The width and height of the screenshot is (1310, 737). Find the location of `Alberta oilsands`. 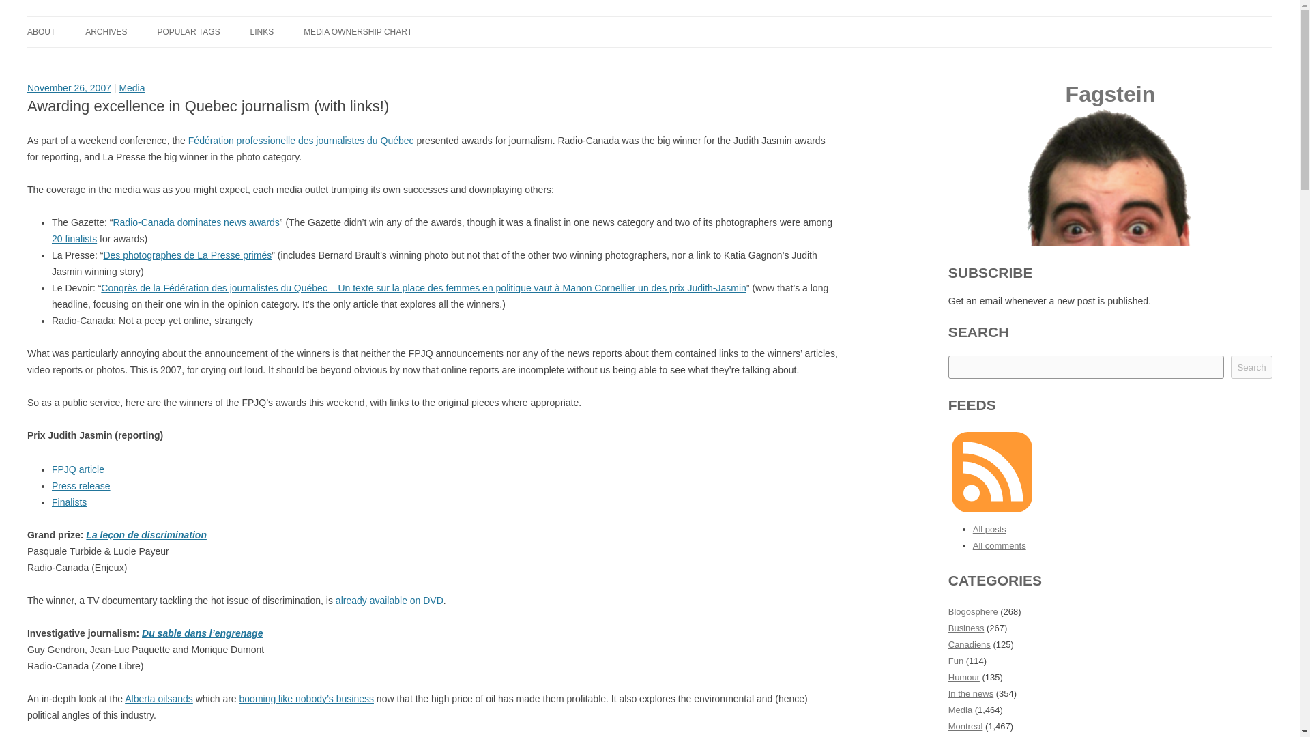

Alberta oilsands is located at coordinates (158, 699).